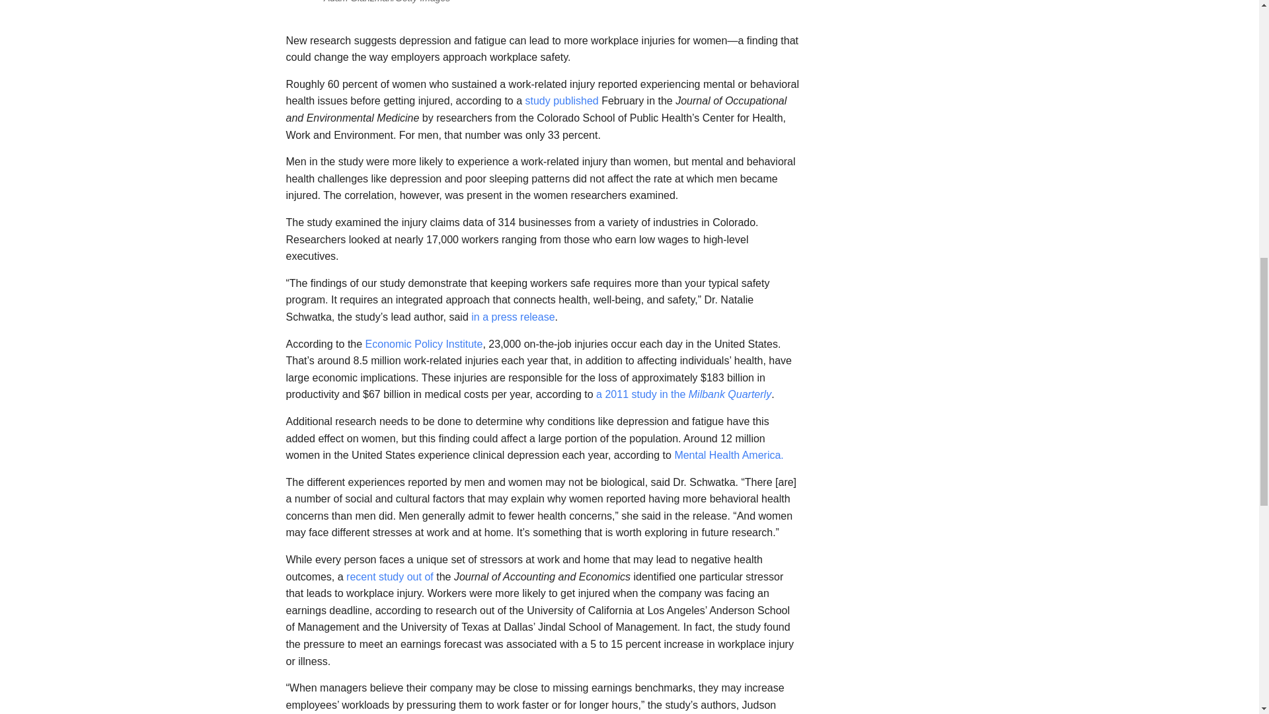 This screenshot has height=714, width=1269. I want to click on Mental Health America., so click(728, 455).